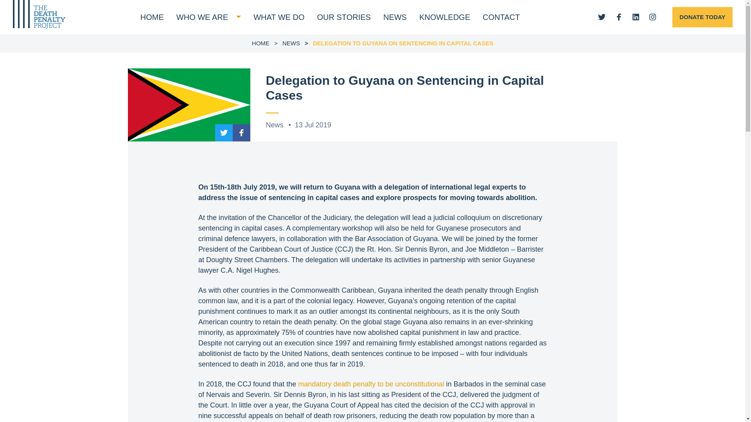  Describe the element at coordinates (261, 43) in the screenshot. I see `HOME` at that location.